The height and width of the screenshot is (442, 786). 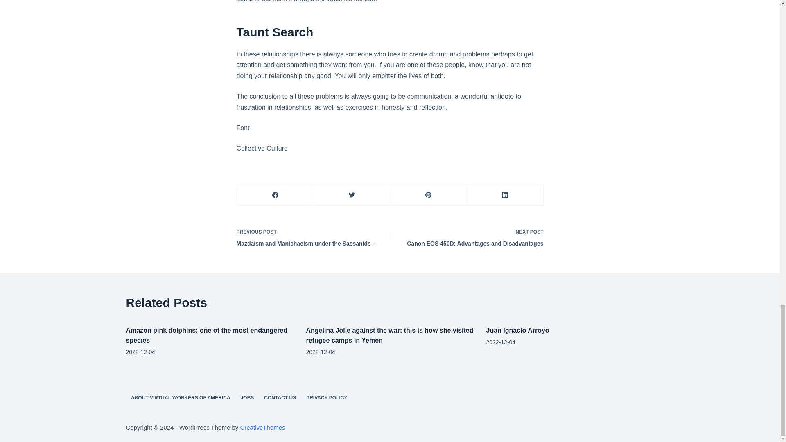 What do you see at coordinates (280, 398) in the screenshot?
I see `Amazon pink dolphins: one of the most endangered species` at bounding box center [280, 398].